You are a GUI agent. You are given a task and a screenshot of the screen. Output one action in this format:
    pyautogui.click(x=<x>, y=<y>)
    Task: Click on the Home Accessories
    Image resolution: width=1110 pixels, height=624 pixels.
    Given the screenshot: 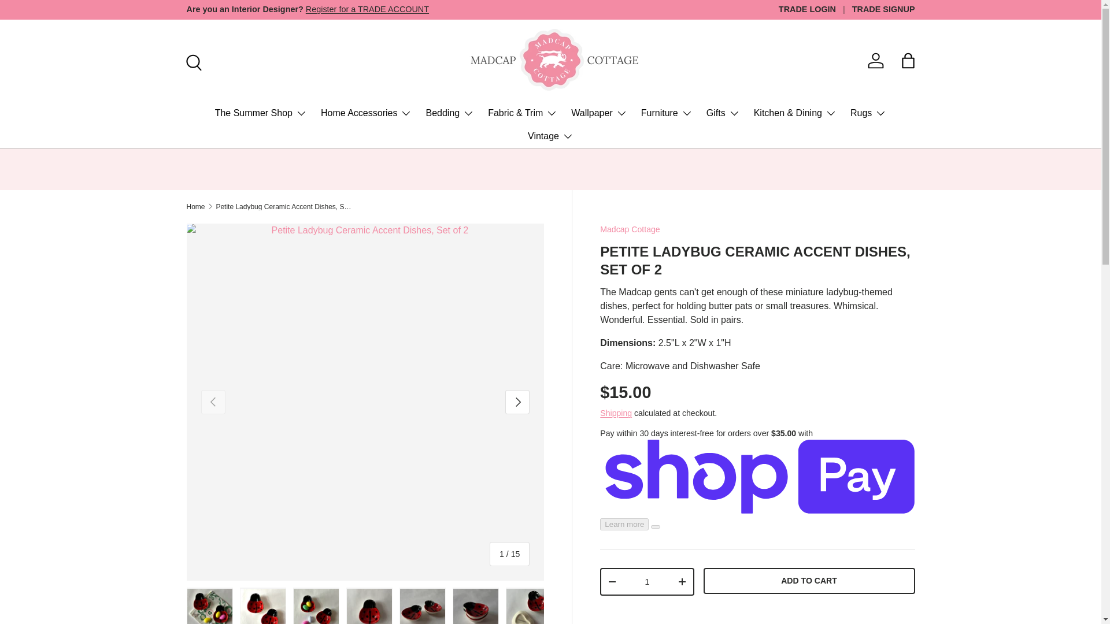 What is the action you would take?
    pyautogui.click(x=366, y=113)
    